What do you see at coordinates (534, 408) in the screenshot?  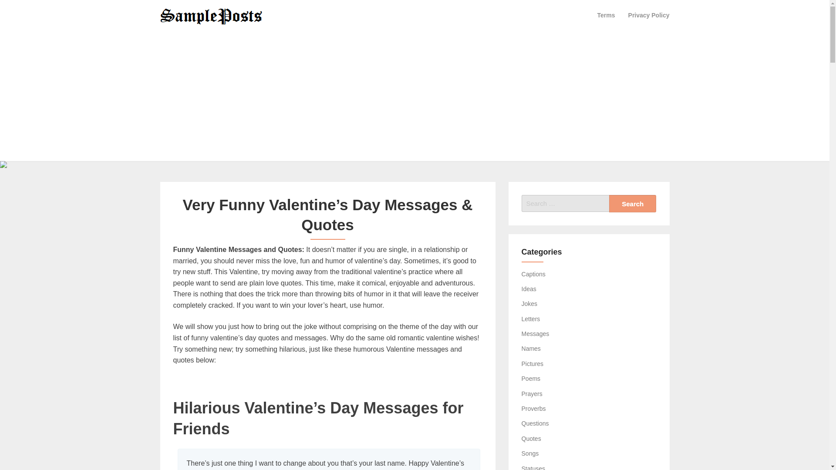 I see `Proverbs` at bounding box center [534, 408].